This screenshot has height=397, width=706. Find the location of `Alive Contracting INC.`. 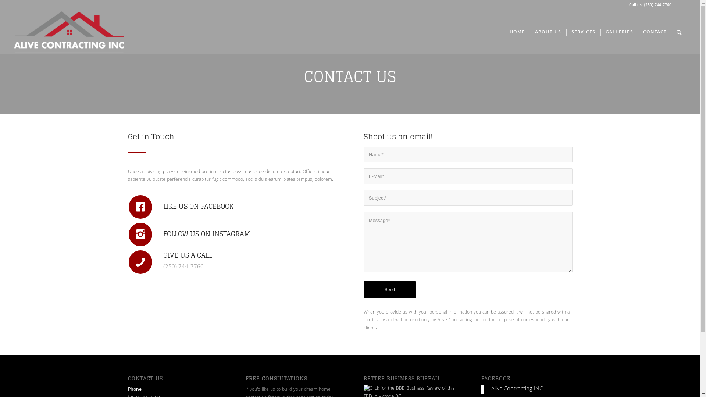

Alive Contracting INC. is located at coordinates (518, 389).